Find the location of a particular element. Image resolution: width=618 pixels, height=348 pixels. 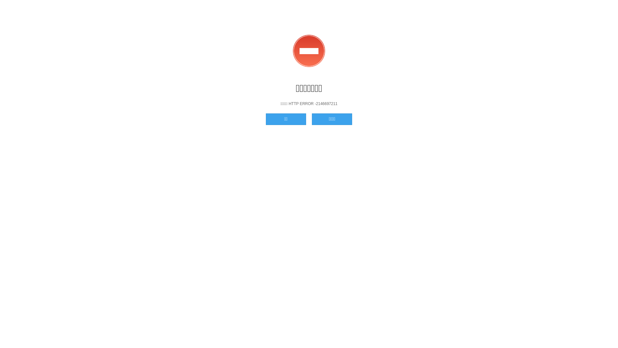

7 is located at coordinates (332, 130).